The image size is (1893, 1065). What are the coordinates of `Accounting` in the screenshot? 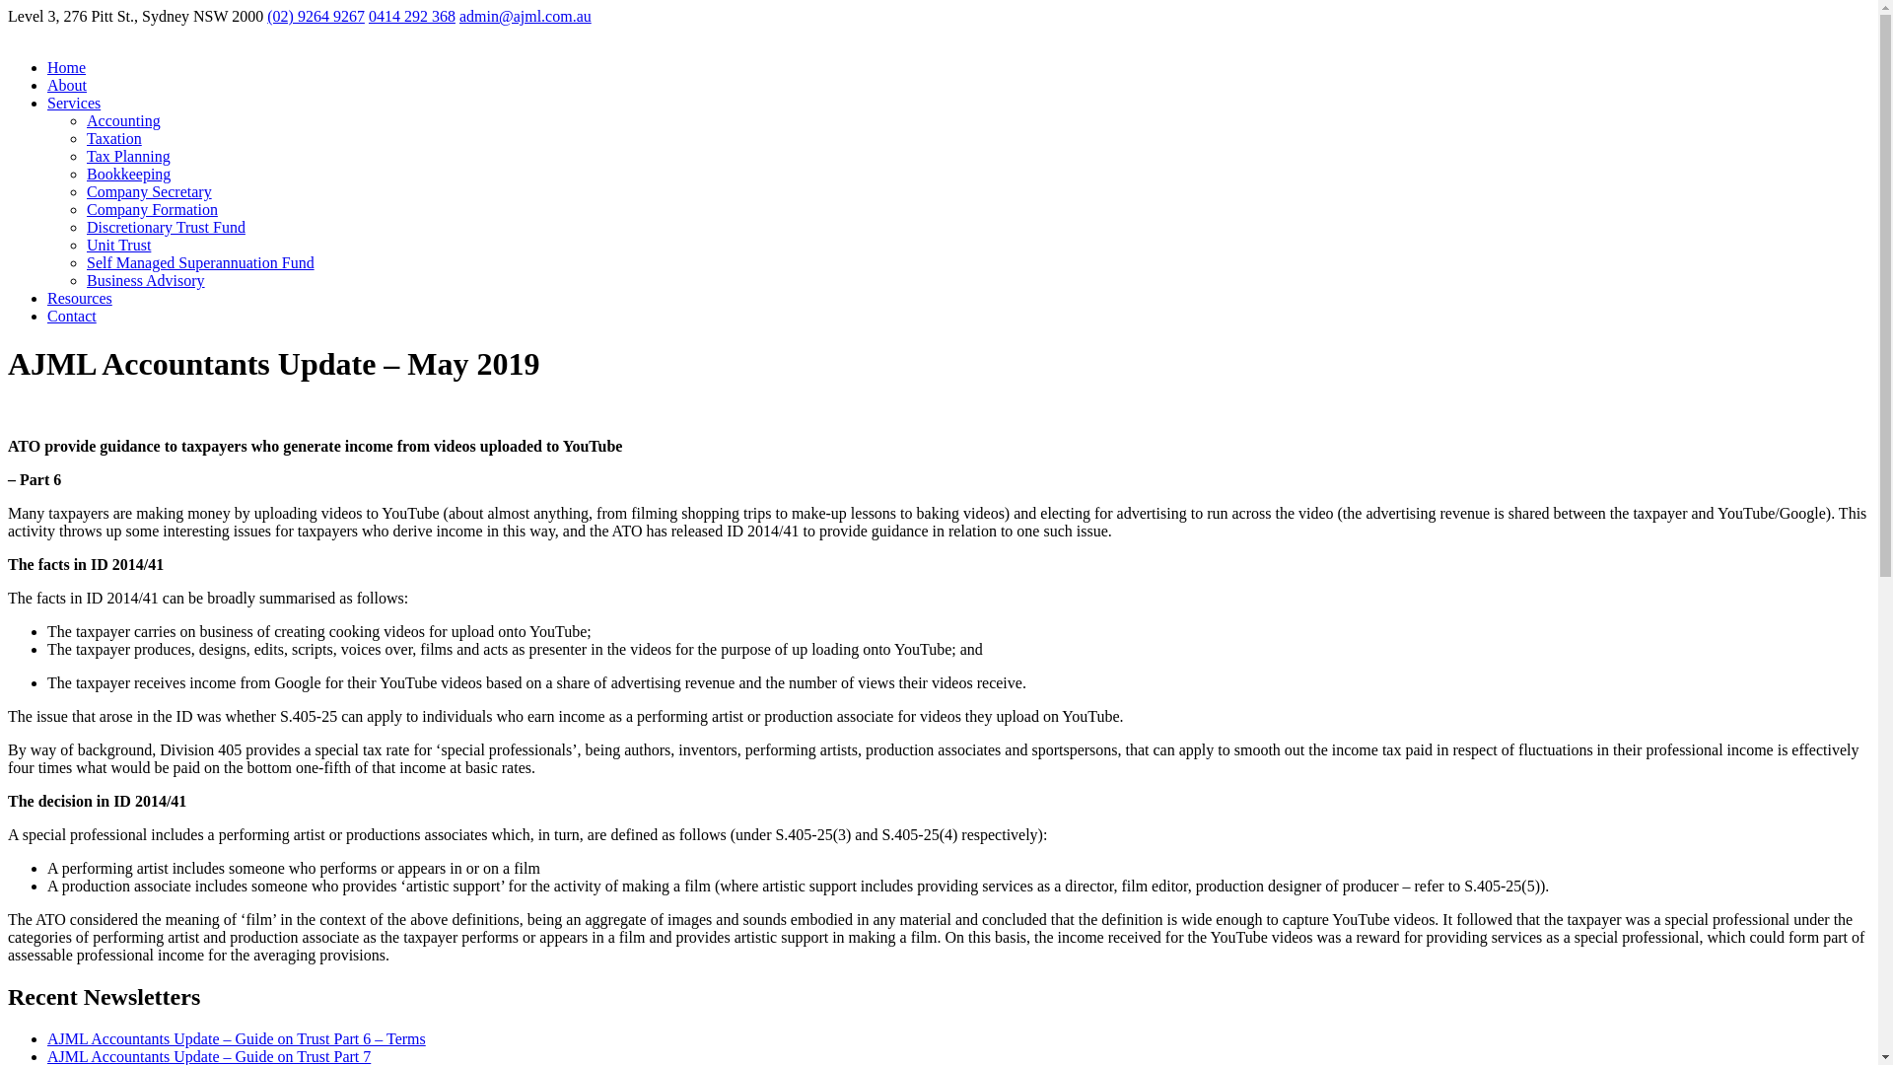 It's located at (124, 120).